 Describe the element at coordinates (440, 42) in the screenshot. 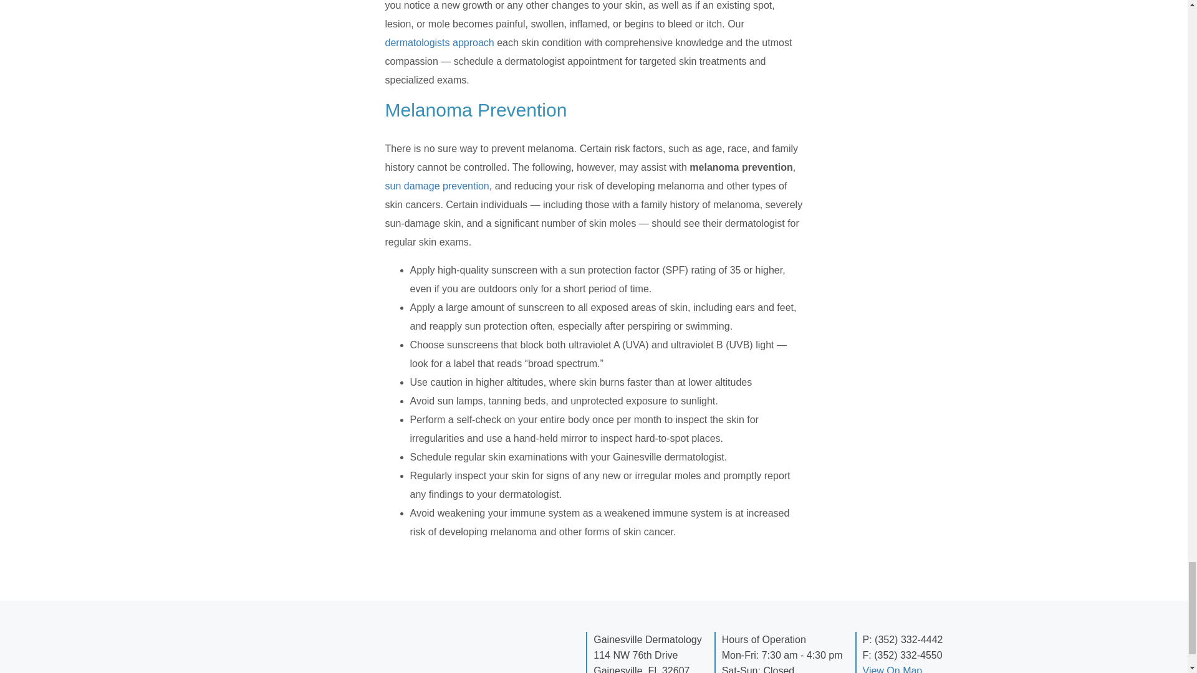

I see `dermatologists approach` at that location.